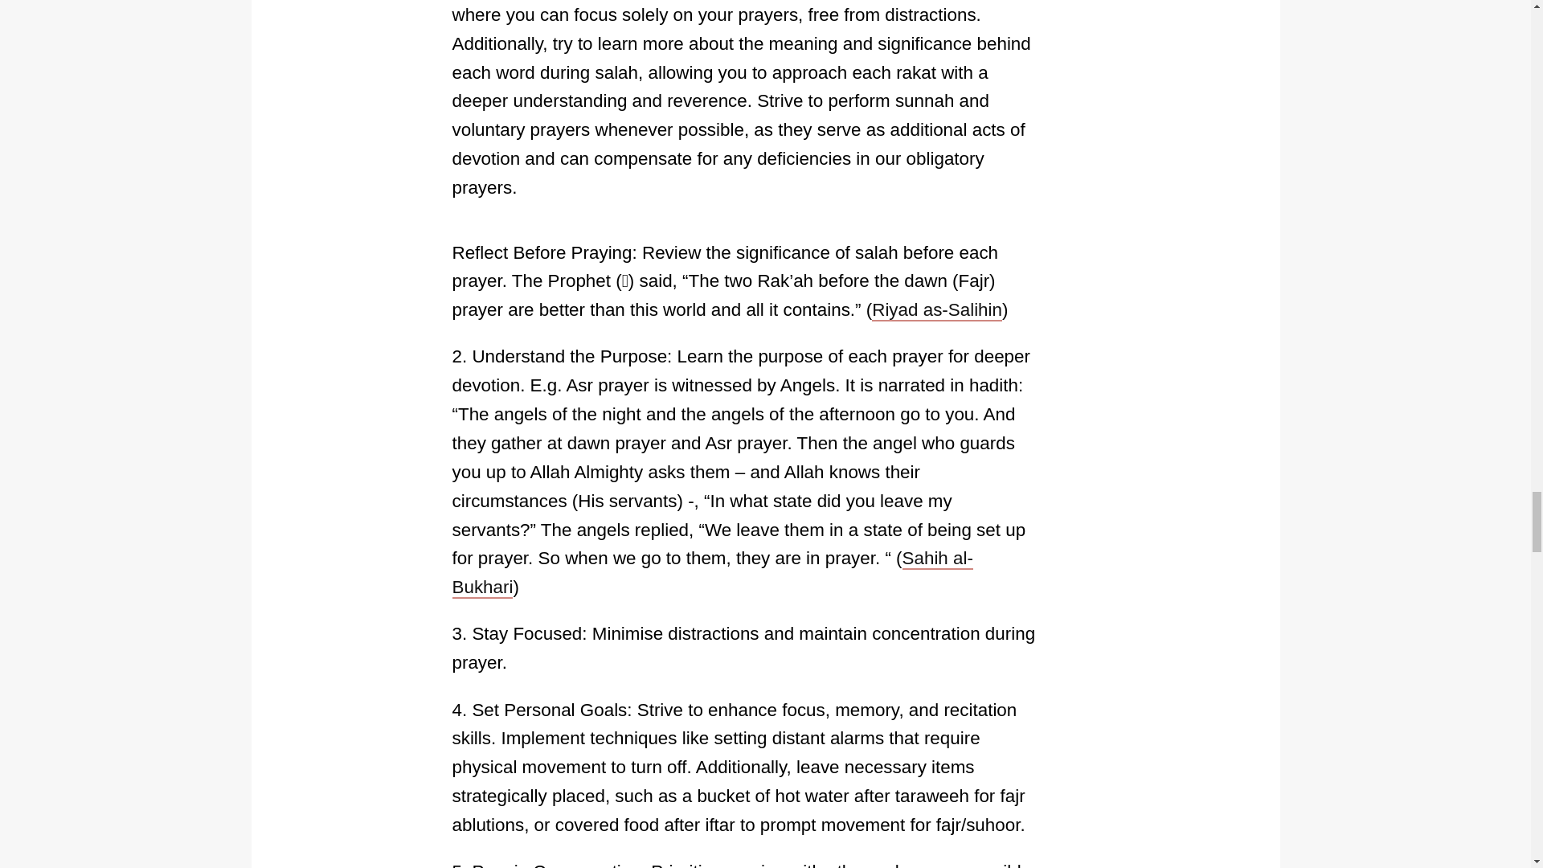 The width and height of the screenshot is (1543, 868). Describe the element at coordinates (712, 573) in the screenshot. I see `Sahih al-Bukhari` at that location.